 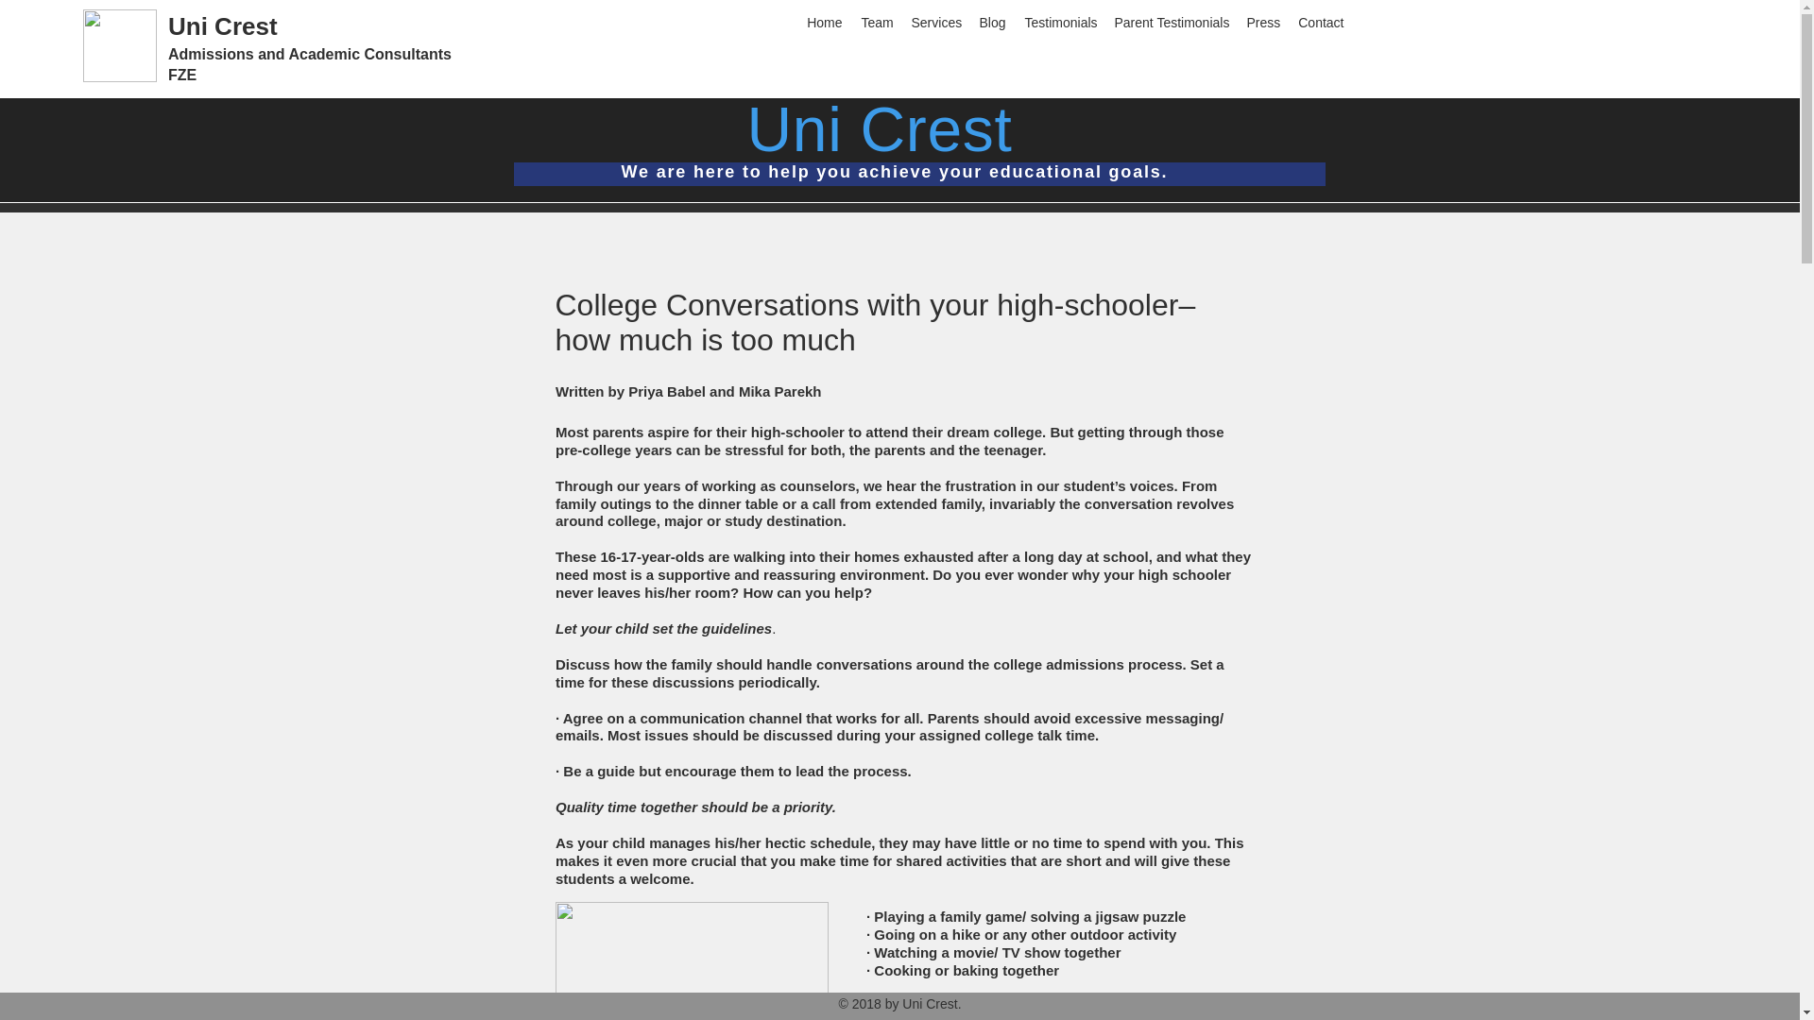 I want to click on Parent Testimonials, so click(x=1171, y=22).